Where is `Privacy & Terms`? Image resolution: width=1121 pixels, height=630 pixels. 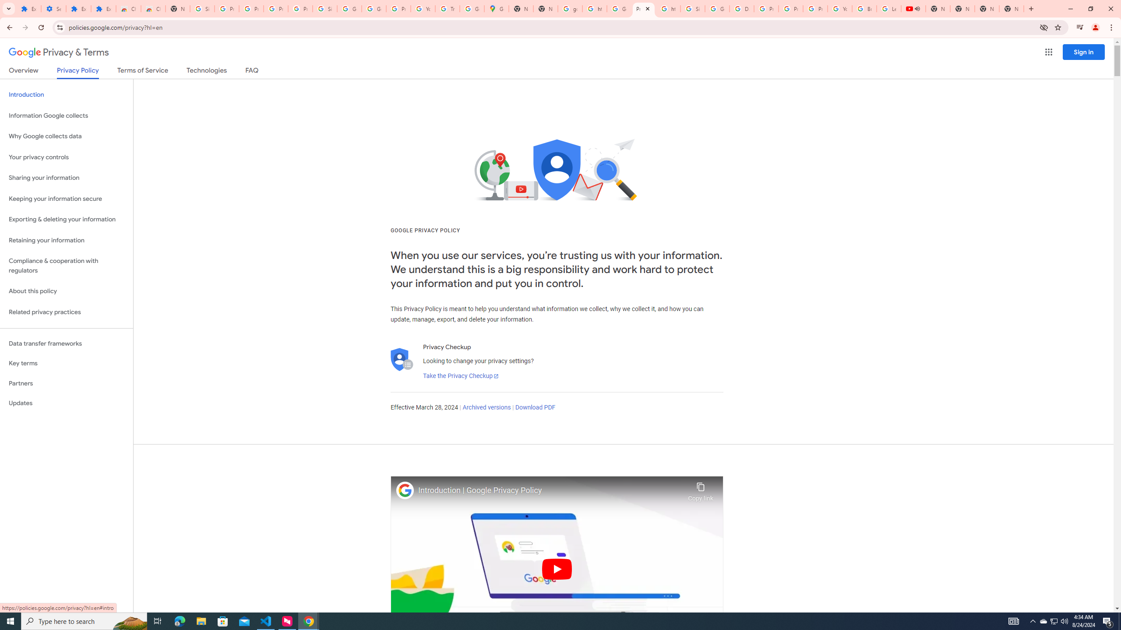 Privacy & Terms is located at coordinates (59, 52).